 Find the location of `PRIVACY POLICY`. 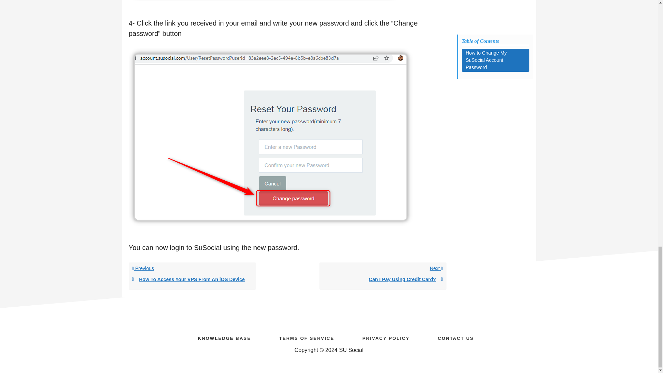

PRIVACY POLICY is located at coordinates (386, 337).